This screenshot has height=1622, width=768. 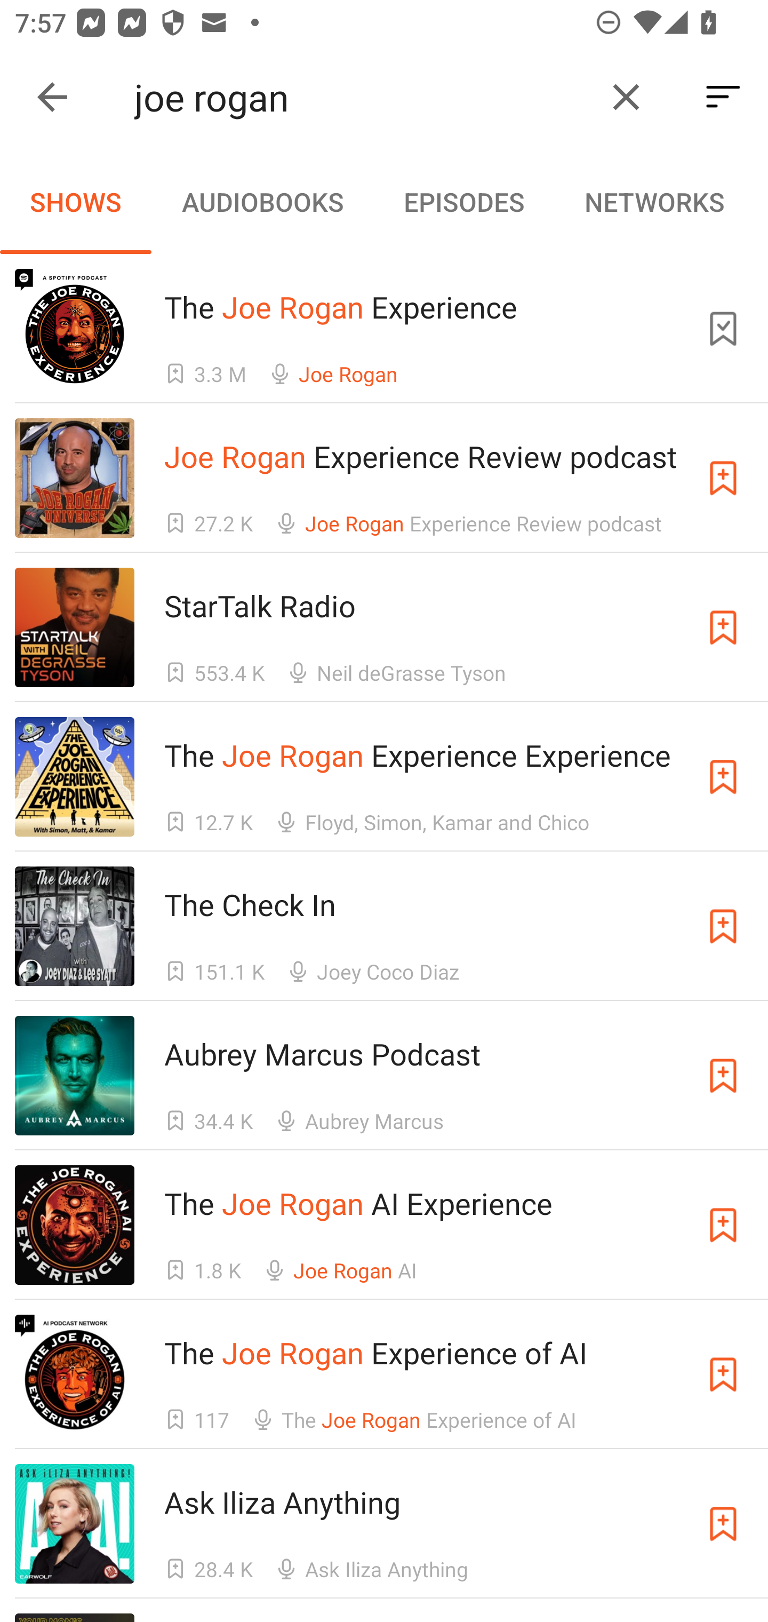 What do you see at coordinates (723, 777) in the screenshot?
I see `Subscribe` at bounding box center [723, 777].